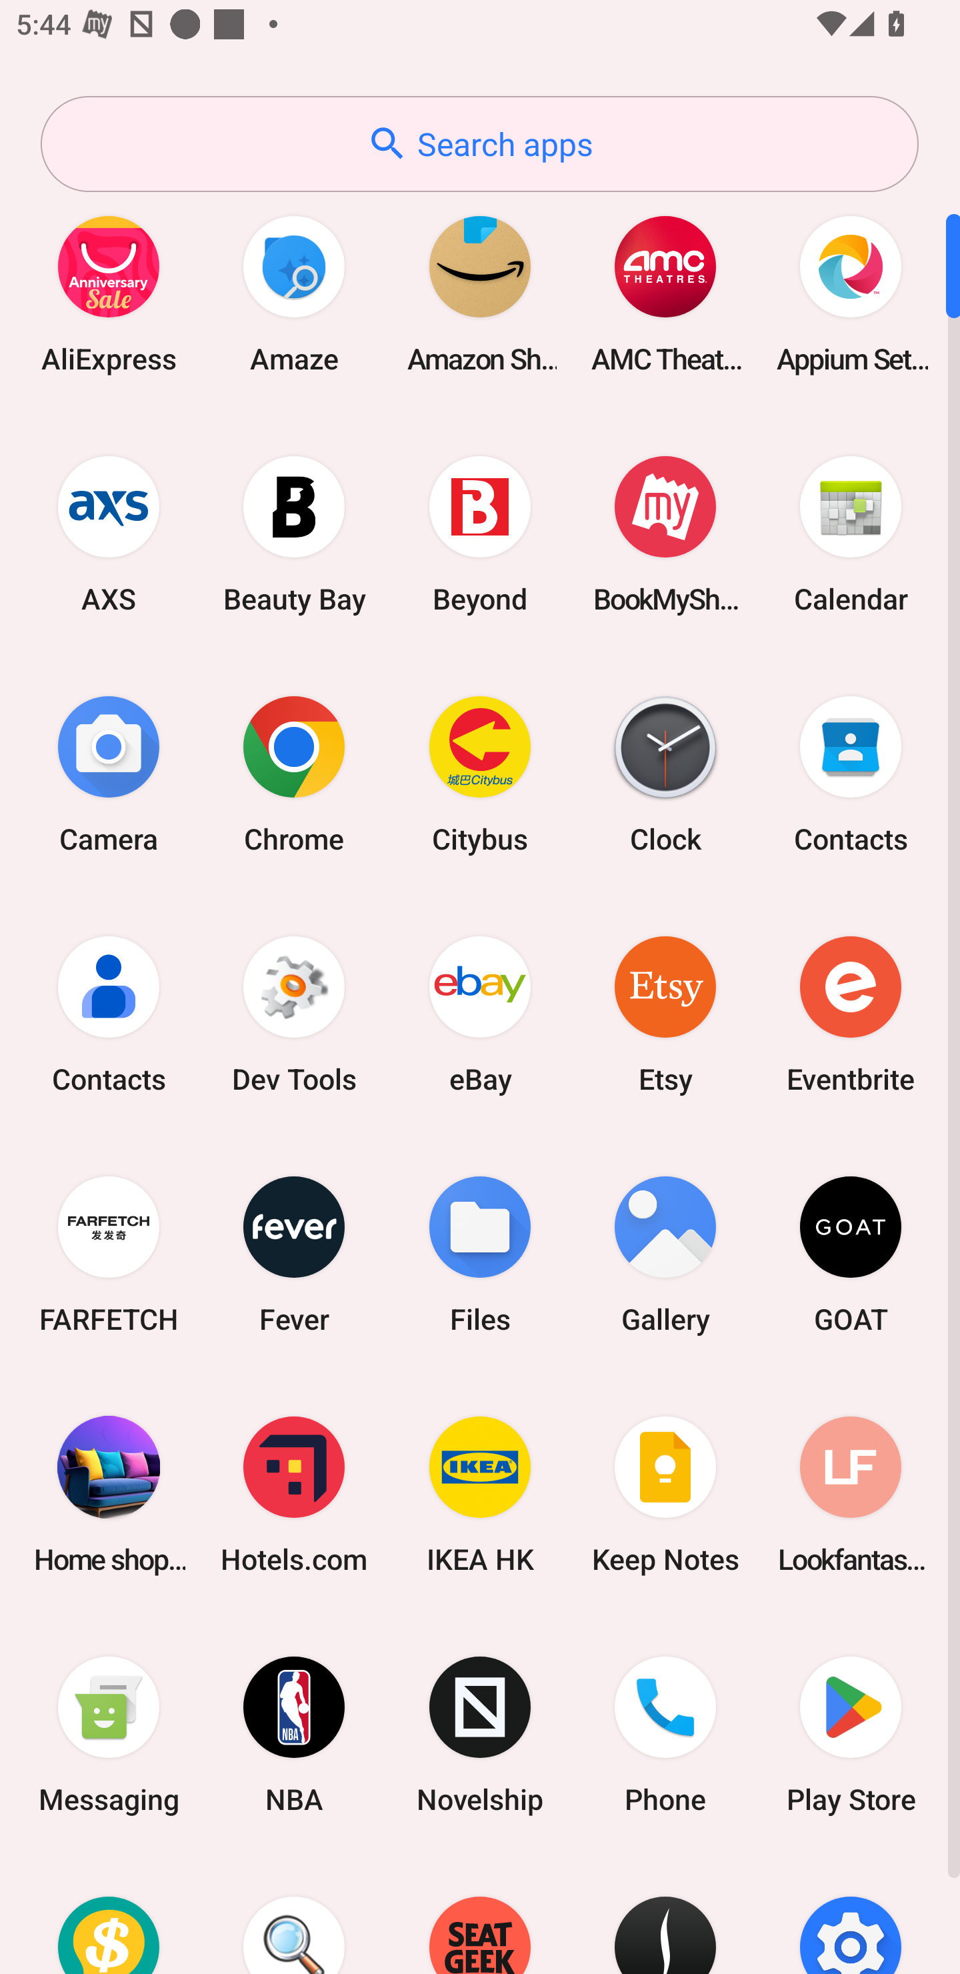 Image resolution: width=960 pixels, height=1974 pixels. Describe the element at coordinates (480, 293) in the screenshot. I see `Amazon Shopping` at that location.